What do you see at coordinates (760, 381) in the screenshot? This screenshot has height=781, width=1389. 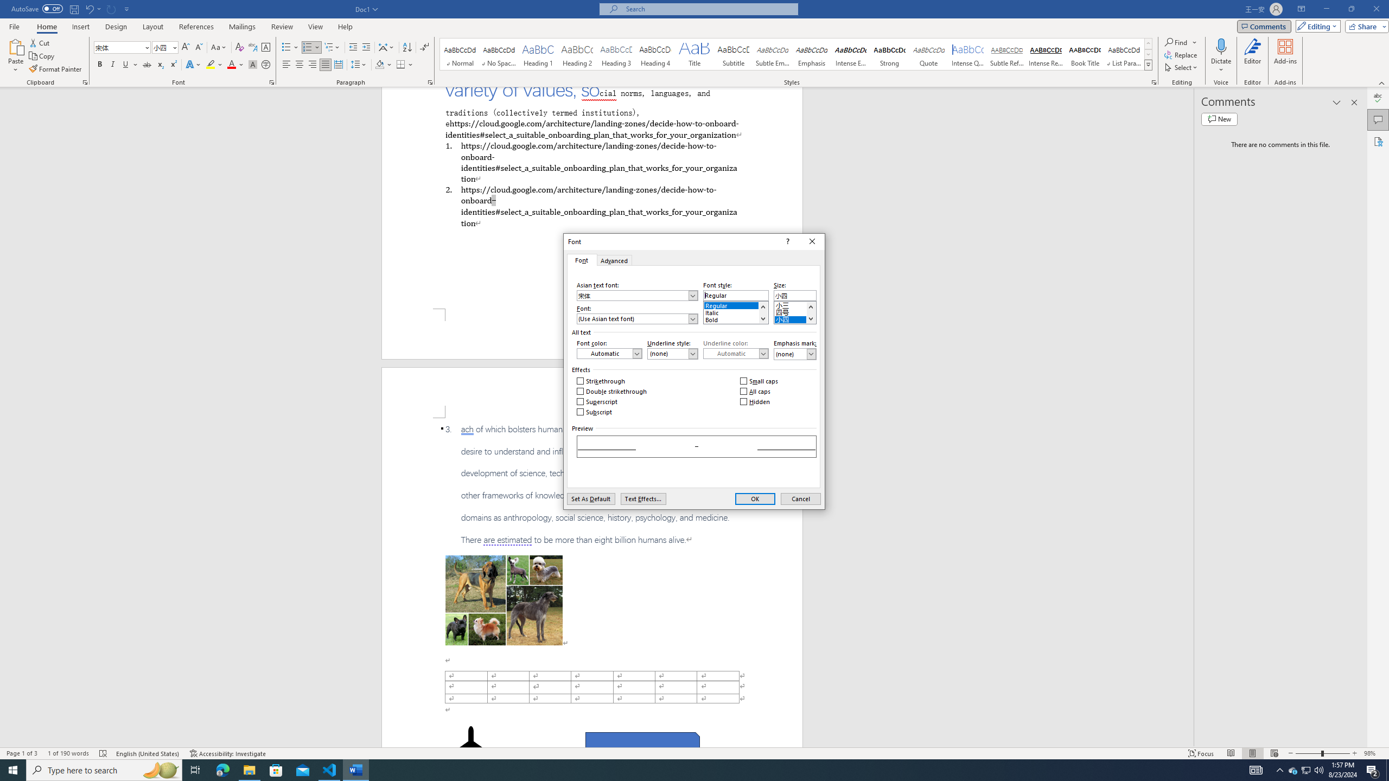 I see `Small caps` at bounding box center [760, 381].